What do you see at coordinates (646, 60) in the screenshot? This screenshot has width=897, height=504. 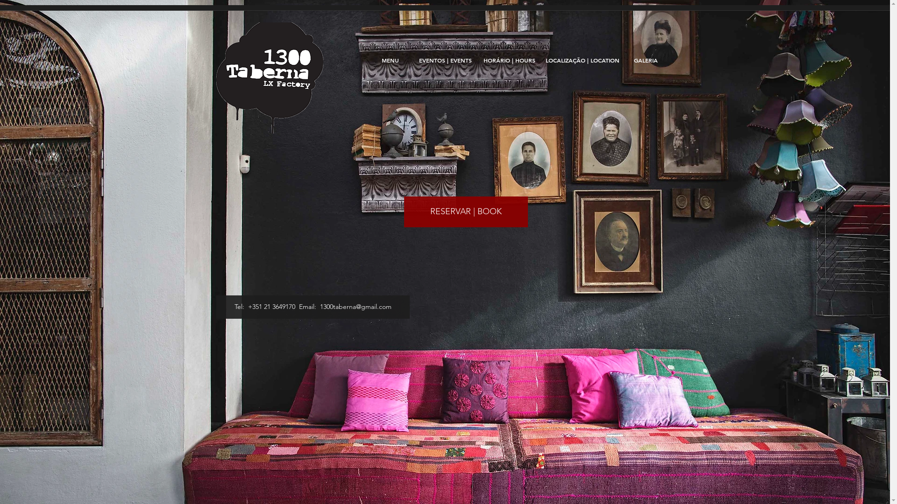 I see `GALERIA` at bounding box center [646, 60].